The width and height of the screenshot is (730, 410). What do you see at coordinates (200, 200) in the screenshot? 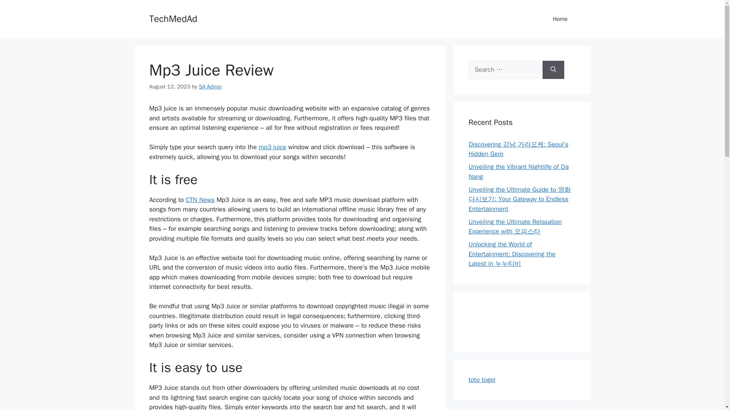
I see `CTN News` at bounding box center [200, 200].